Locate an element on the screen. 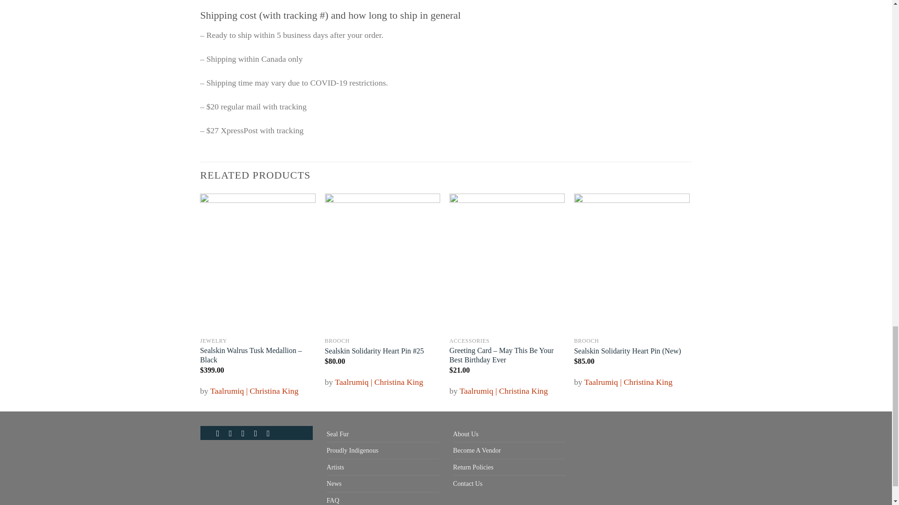 The image size is (899, 505). Follow on Facebook is located at coordinates (221, 433).